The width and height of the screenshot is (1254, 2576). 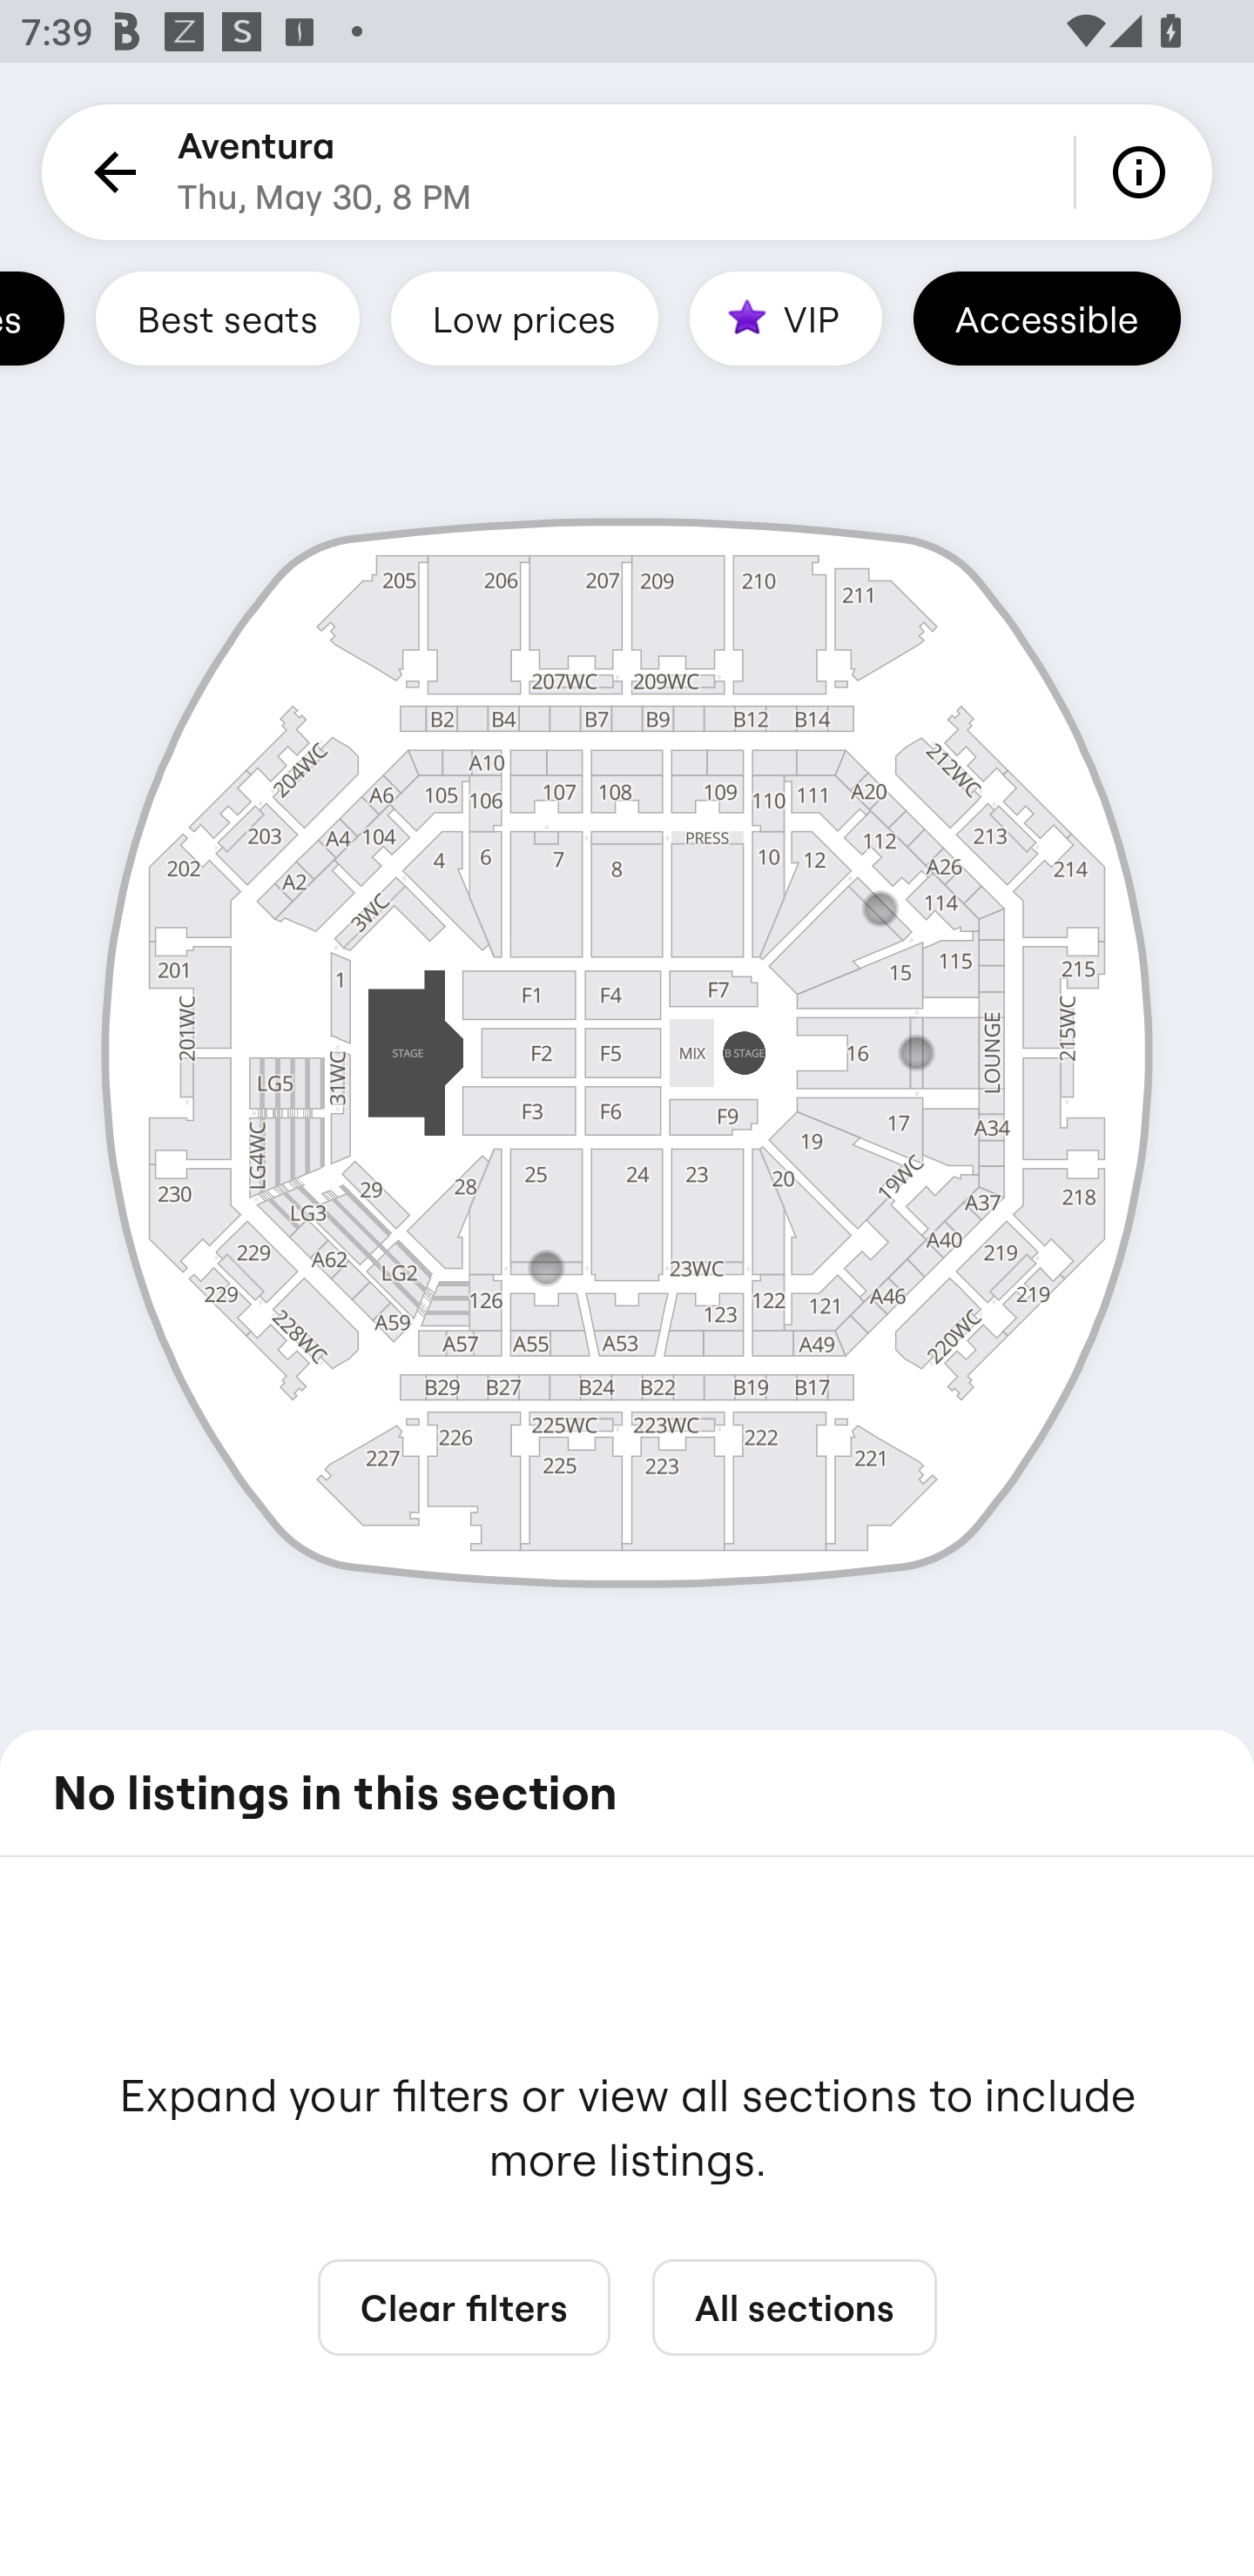 What do you see at coordinates (794, 2308) in the screenshot?
I see `All sections` at bounding box center [794, 2308].